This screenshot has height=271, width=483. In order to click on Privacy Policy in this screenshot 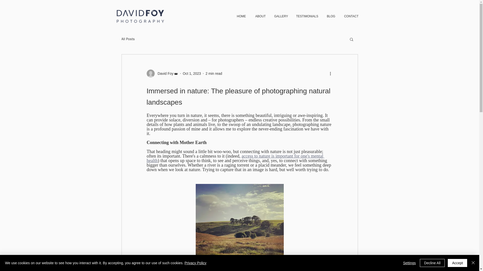, I will do `click(195, 263)`.